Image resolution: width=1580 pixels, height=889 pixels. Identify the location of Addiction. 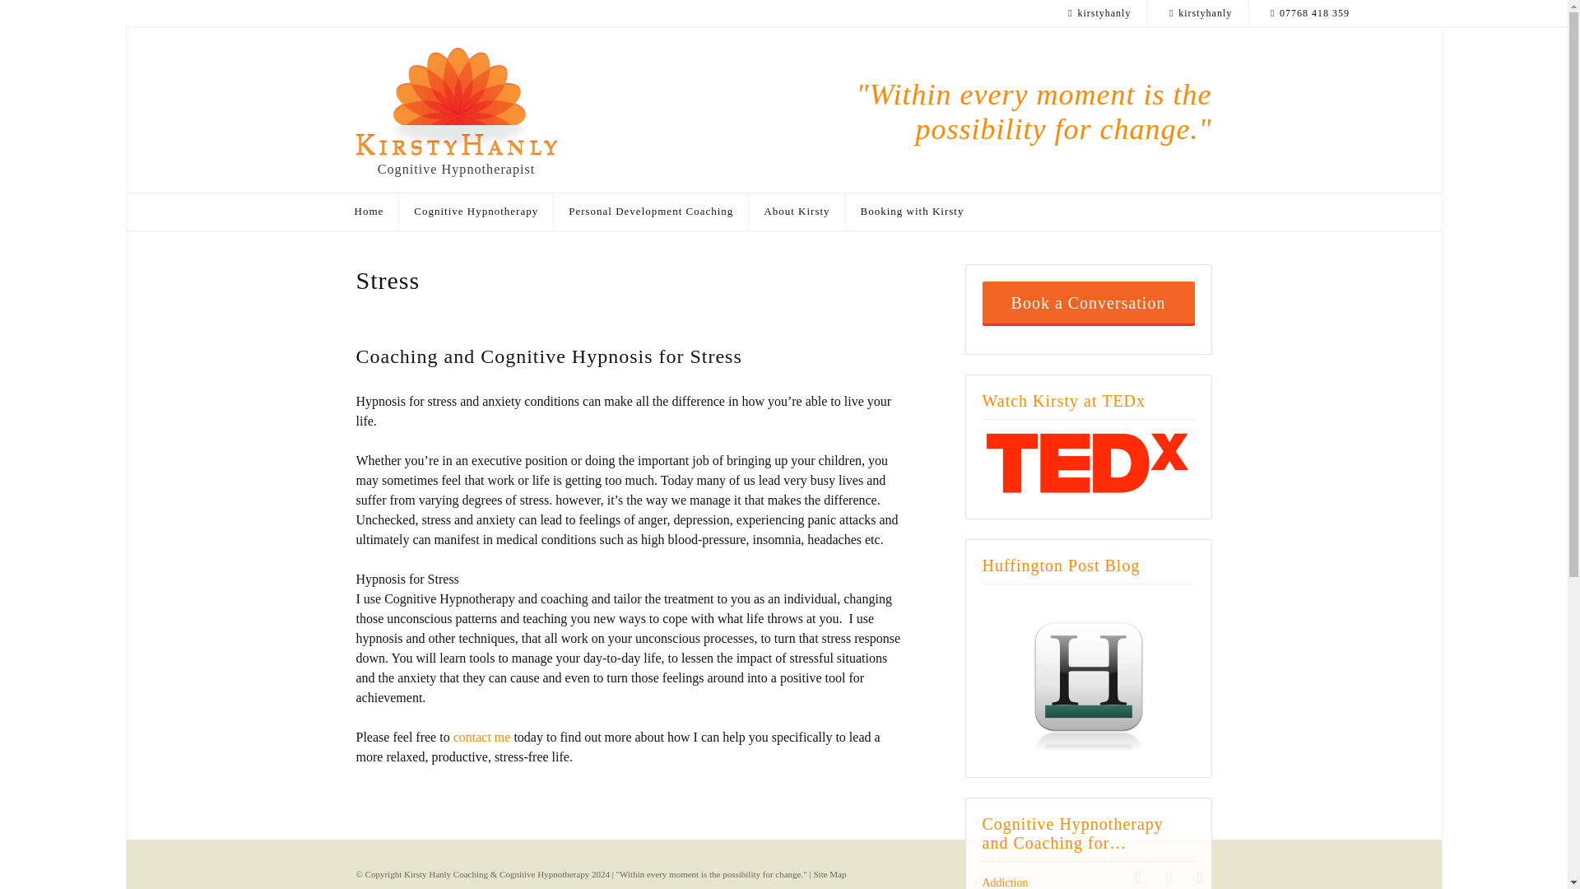
(1006, 882).